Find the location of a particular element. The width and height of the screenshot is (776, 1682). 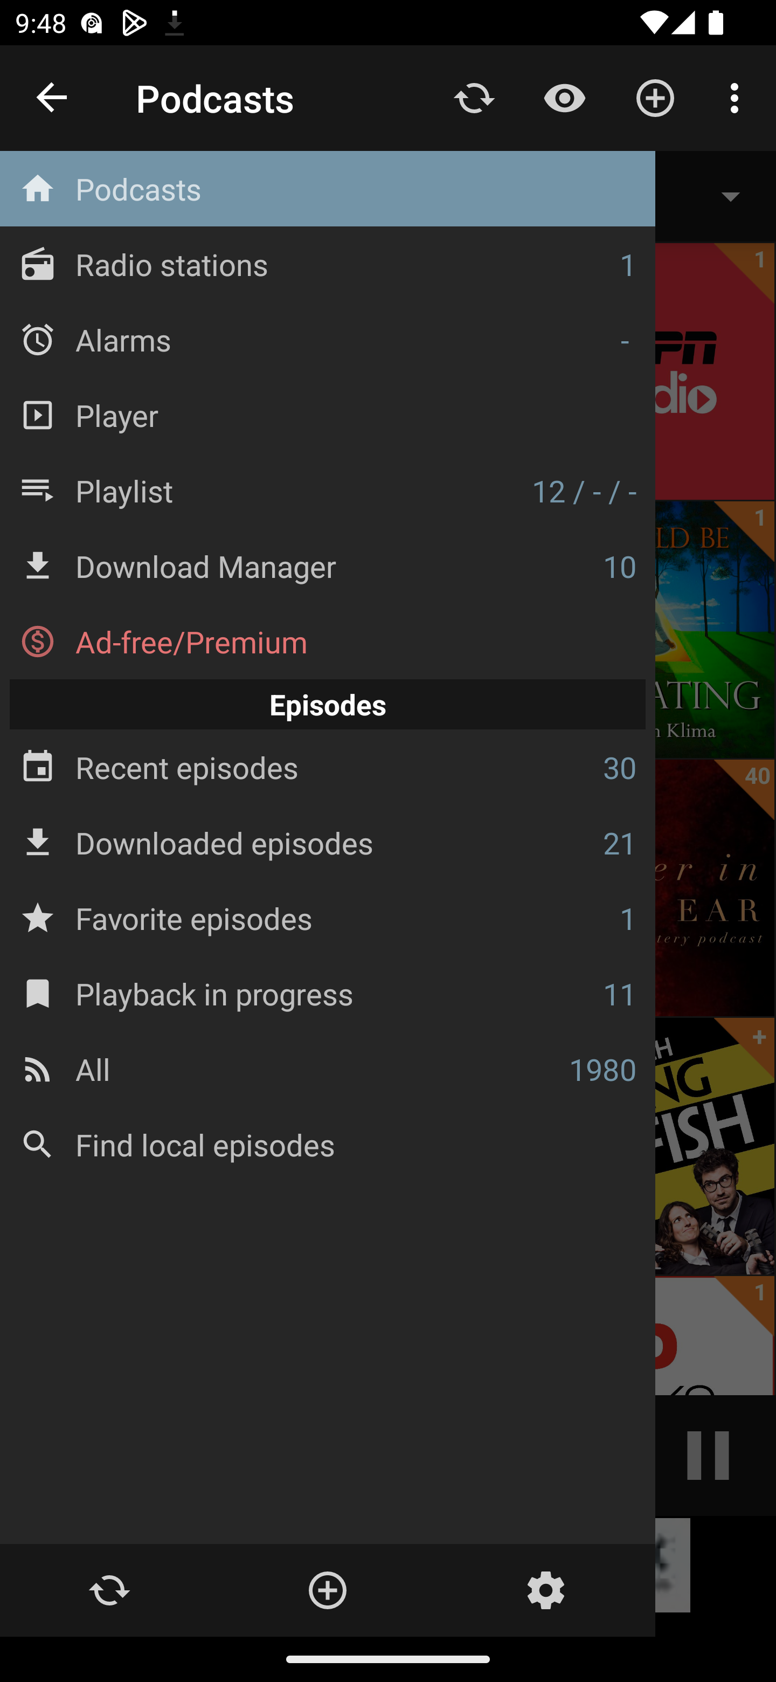

Update is located at coordinates (109, 1590).